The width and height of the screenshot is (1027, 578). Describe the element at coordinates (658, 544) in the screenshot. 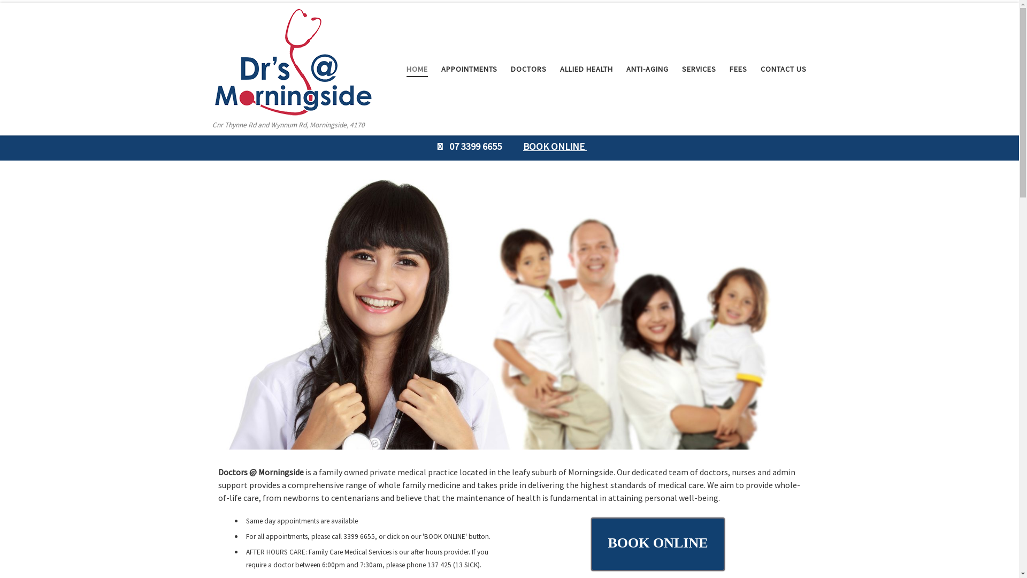

I see `BOOK ONLINE` at that location.